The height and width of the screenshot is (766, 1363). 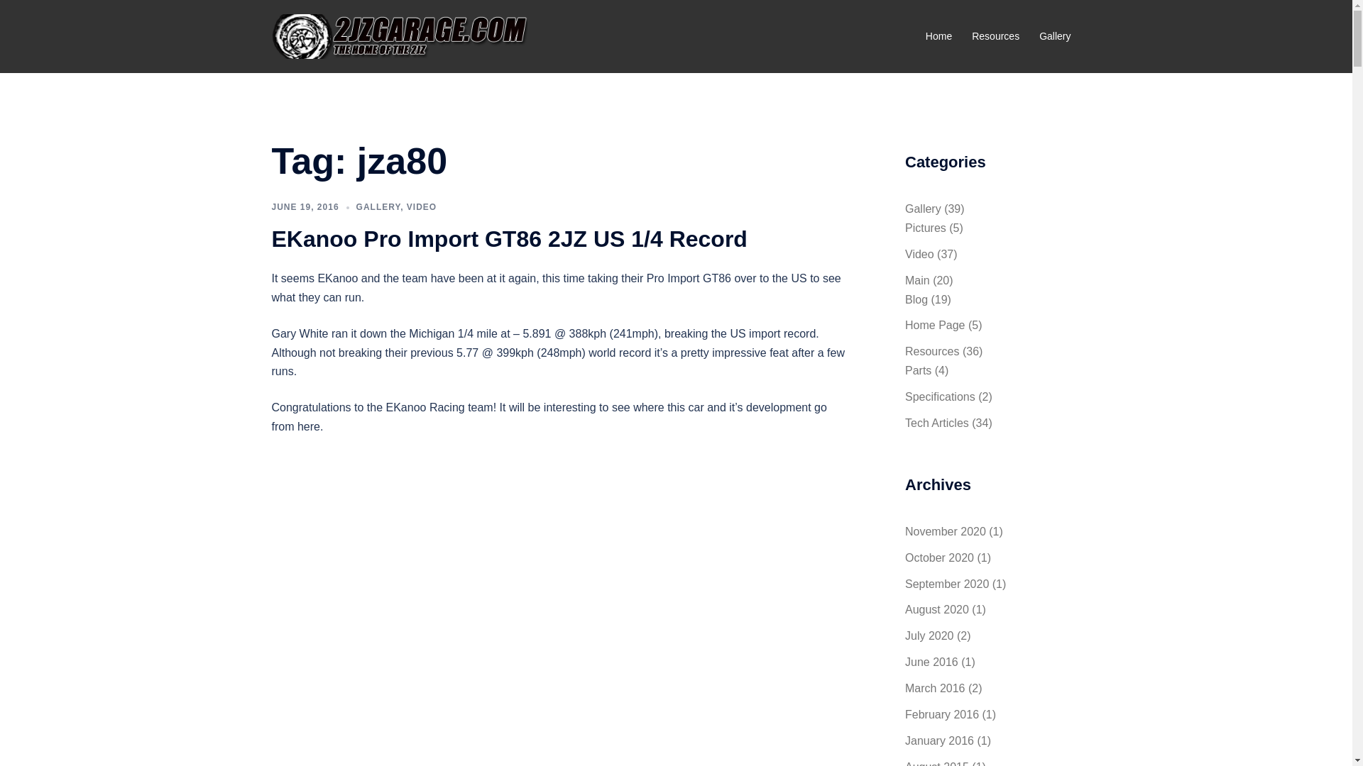 I want to click on Parts, so click(x=919, y=370).